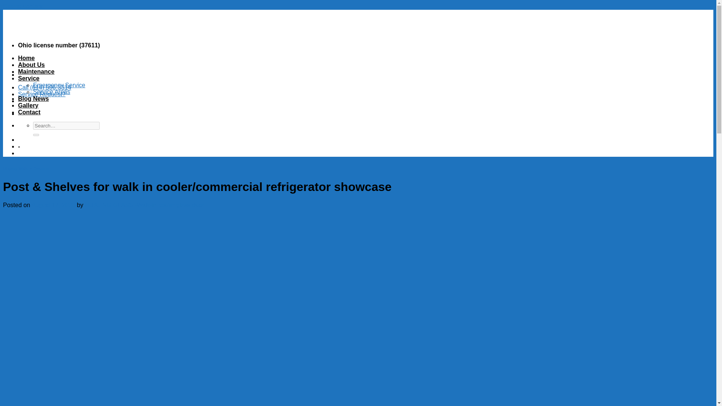  I want to click on Gallery, so click(28, 105).